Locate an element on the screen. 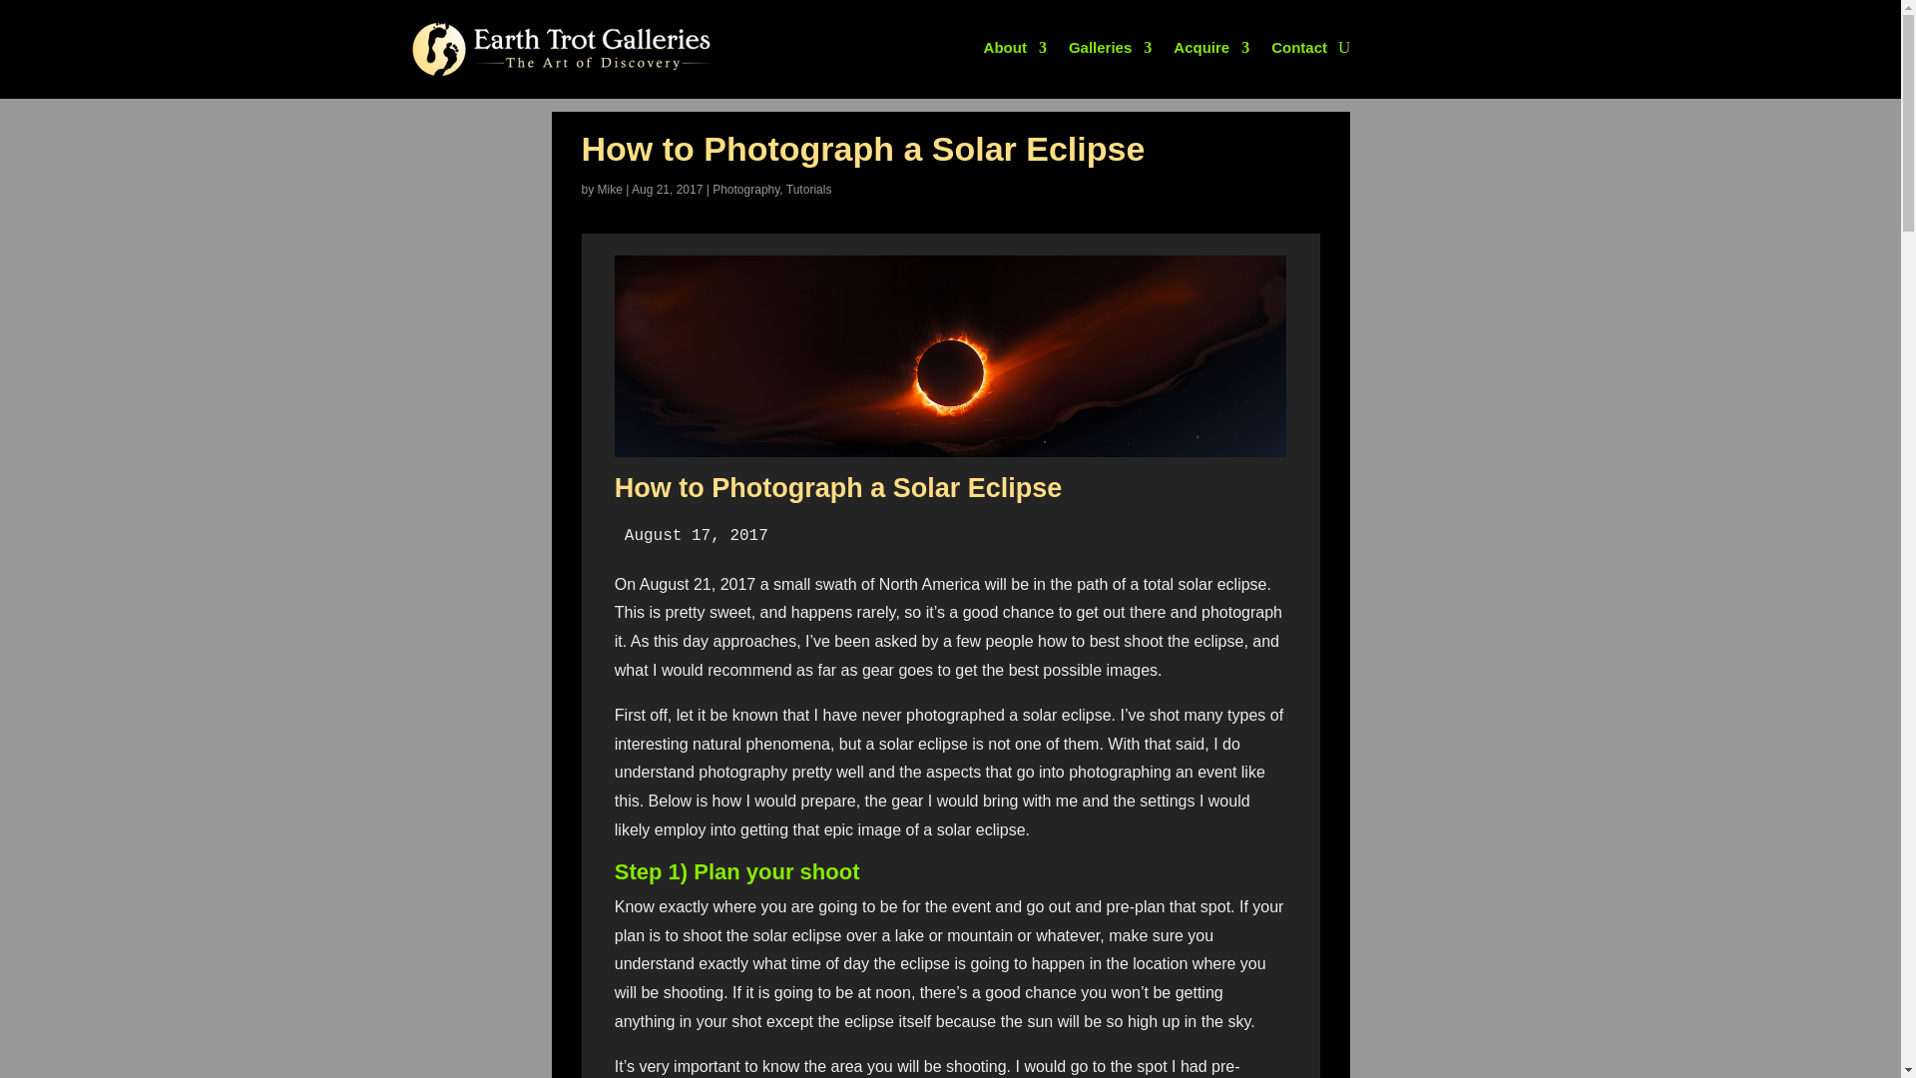 This screenshot has width=1916, height=1078. Logo is located at coordinates (561, 48).